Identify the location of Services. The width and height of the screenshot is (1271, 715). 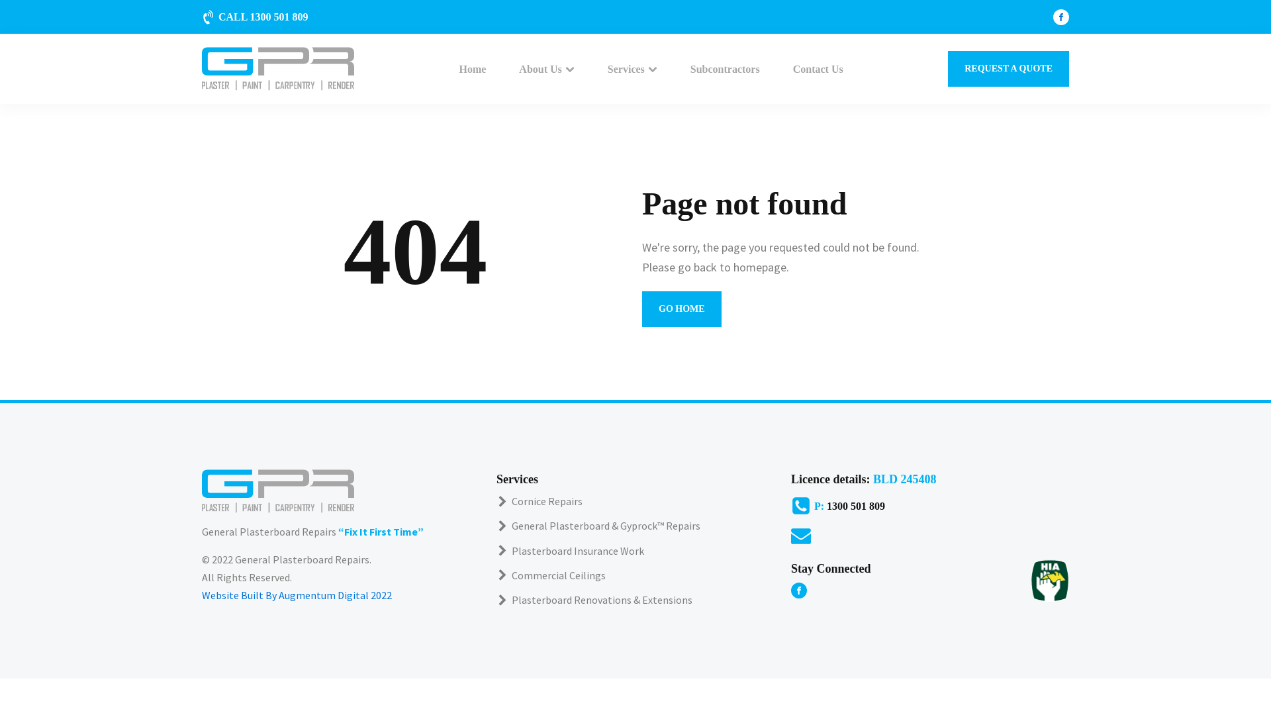
(632, 69).